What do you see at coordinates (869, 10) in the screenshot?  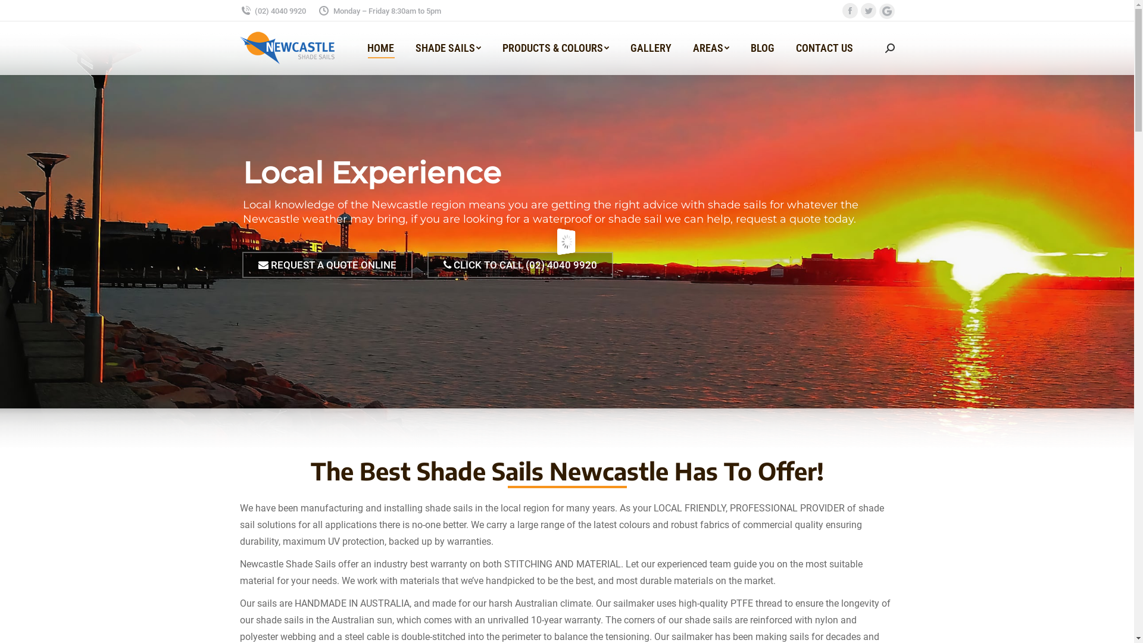 I see `Twitter page opens in new window` at bounding box center [869, 10].